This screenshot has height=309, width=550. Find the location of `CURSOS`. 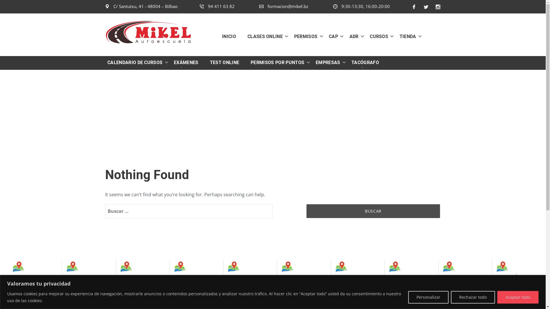

CURSOS is located at coordinates (377, 36).